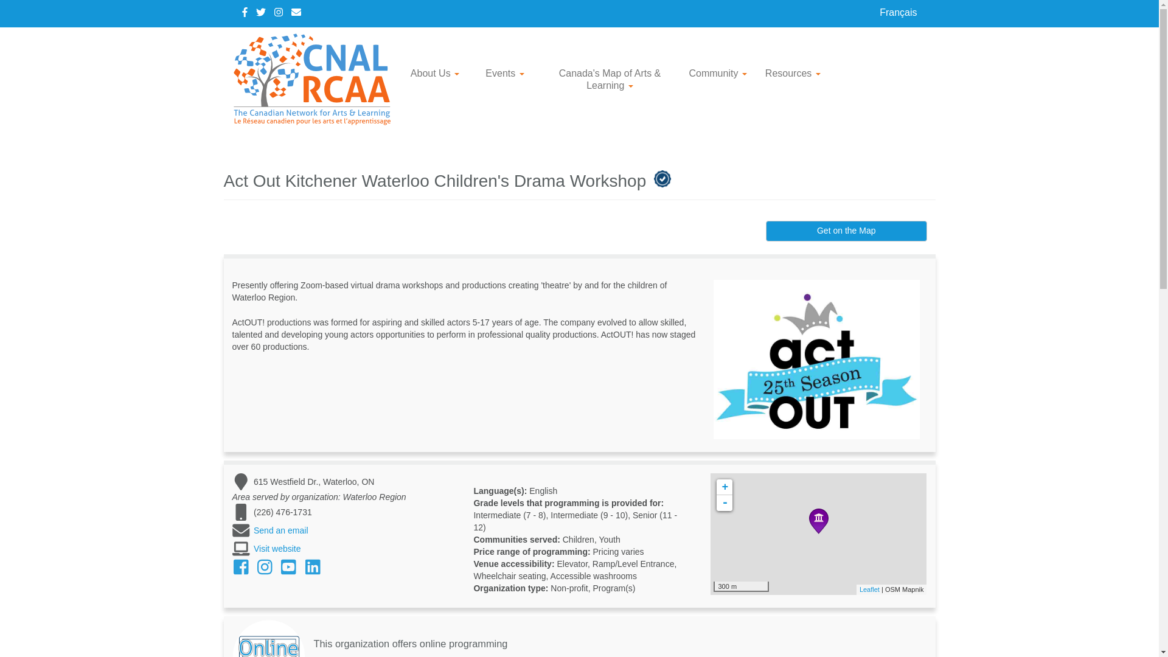  Describe the element at coordinates (260, 12) in the screenshot. I see `Twitter` at that location.